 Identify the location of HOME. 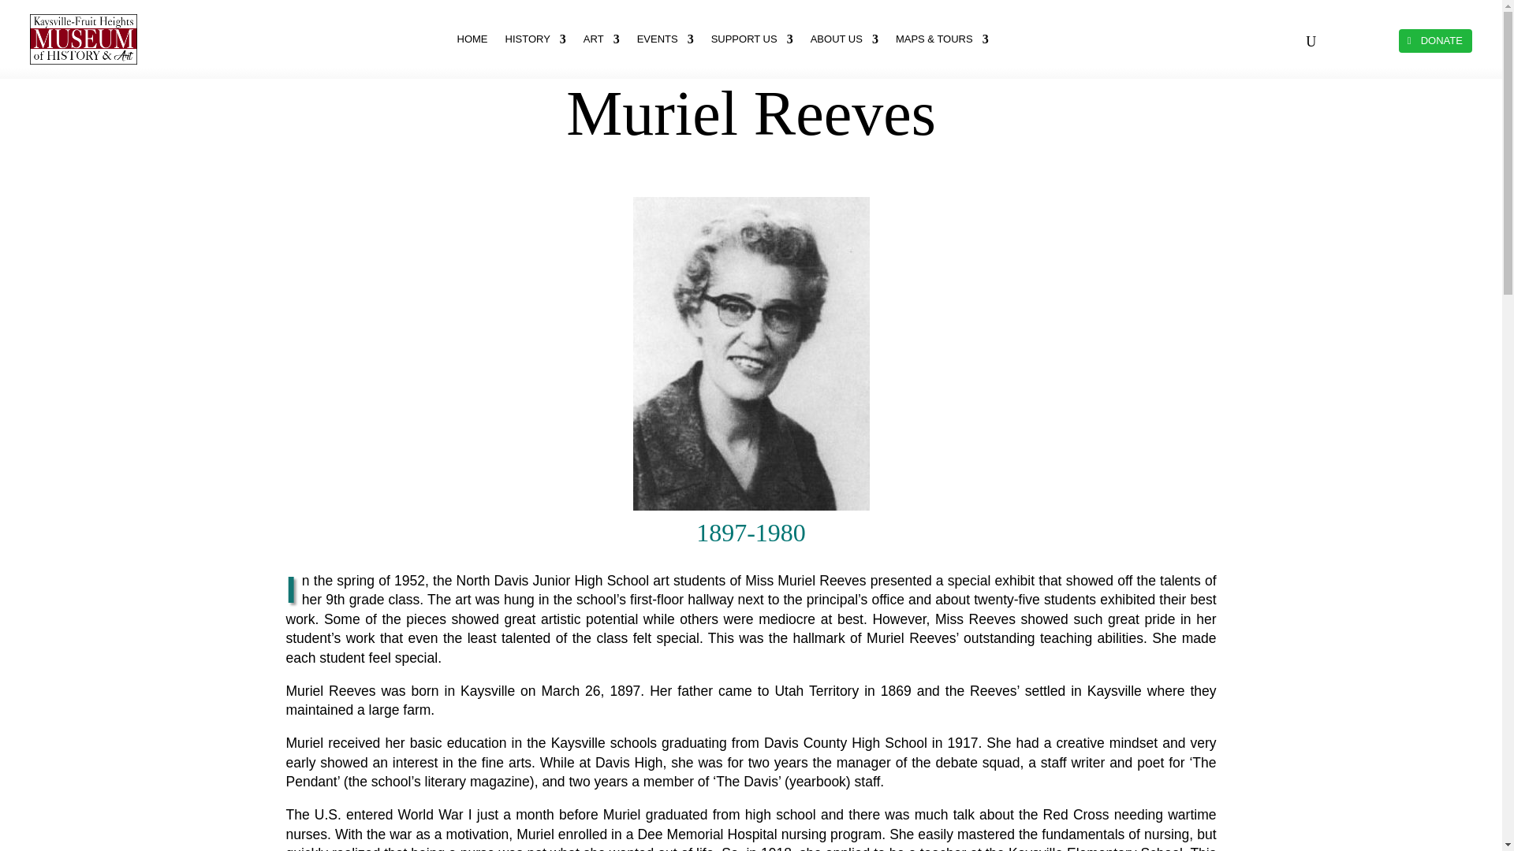
(472, 39).